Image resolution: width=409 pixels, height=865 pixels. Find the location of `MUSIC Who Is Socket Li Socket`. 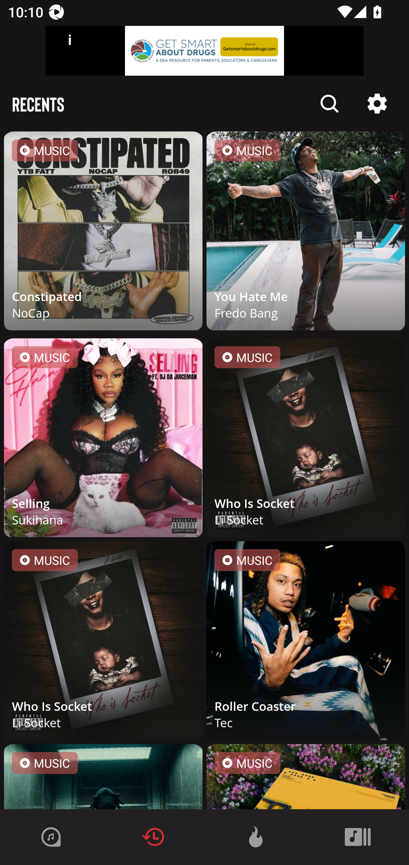

MUSIC Who Is Socket Li Socket is located at coordinates (103, 642).